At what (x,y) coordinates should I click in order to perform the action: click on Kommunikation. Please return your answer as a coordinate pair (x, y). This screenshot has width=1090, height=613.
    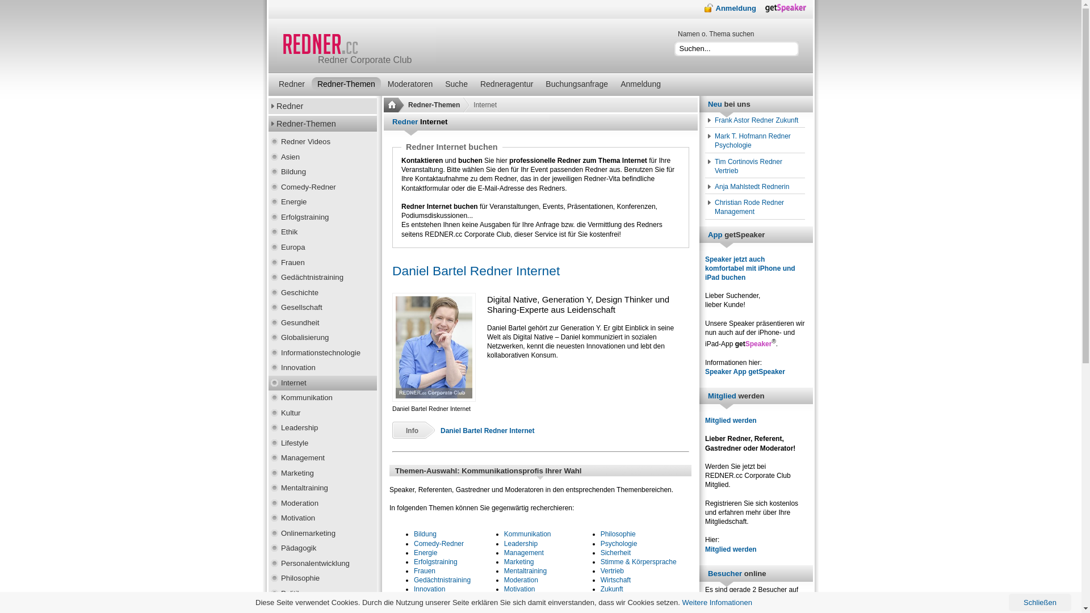
    Looking at the image, I should click on (528, 534).